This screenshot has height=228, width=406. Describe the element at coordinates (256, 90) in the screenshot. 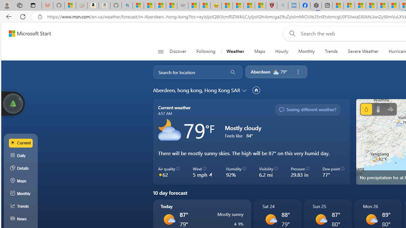

I see `Set as primary location` at that location.